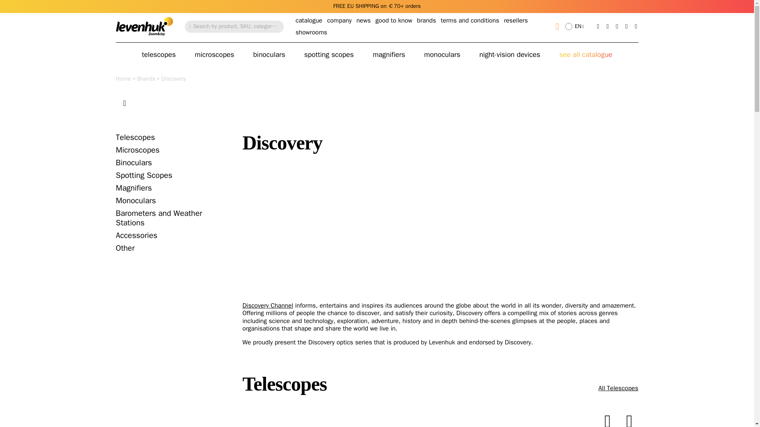 Image resolution: width=760 pixels, height=427 pixels. I want to click on showrooms, so click(311, 32).